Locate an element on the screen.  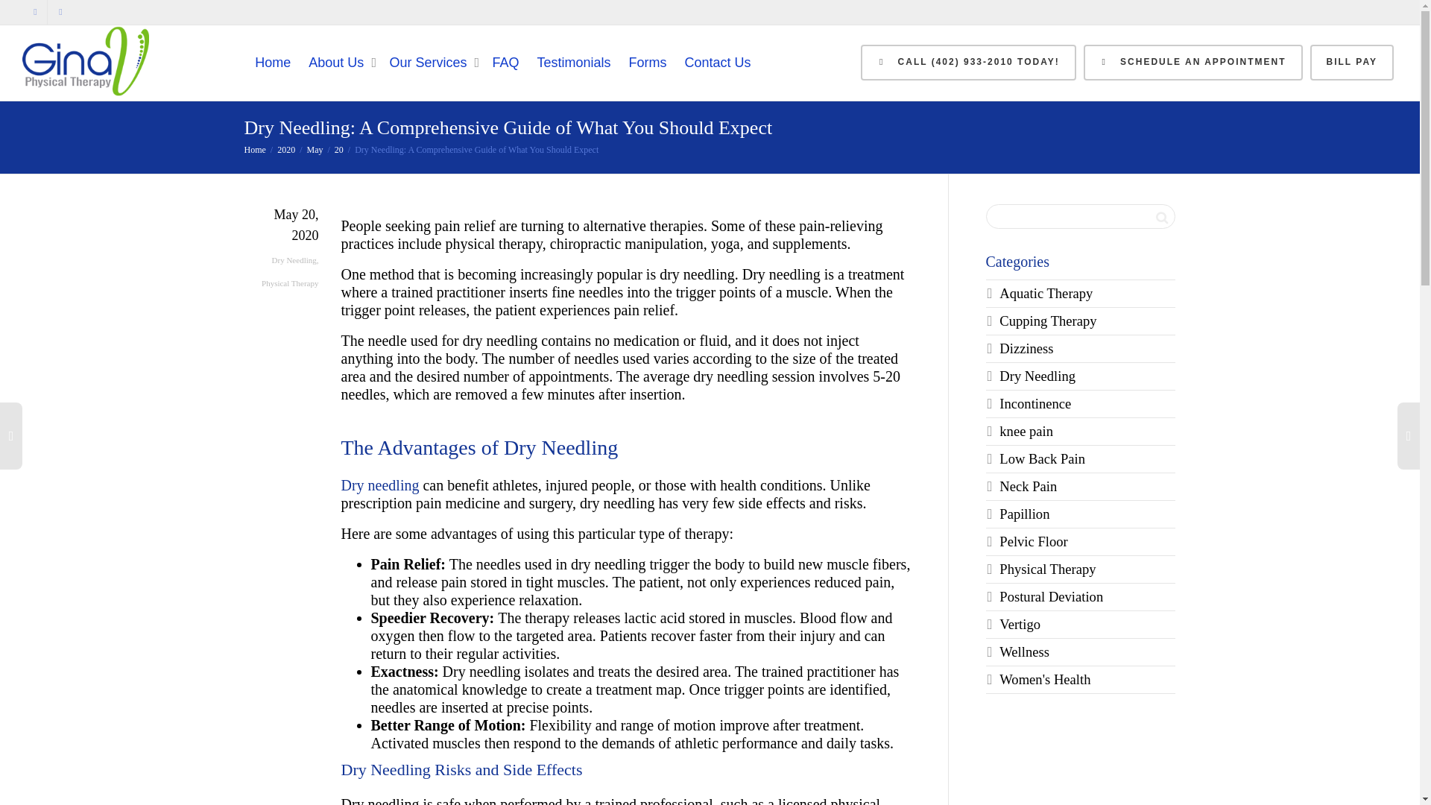
Physical Therapy is located at coordinates (289, 282).